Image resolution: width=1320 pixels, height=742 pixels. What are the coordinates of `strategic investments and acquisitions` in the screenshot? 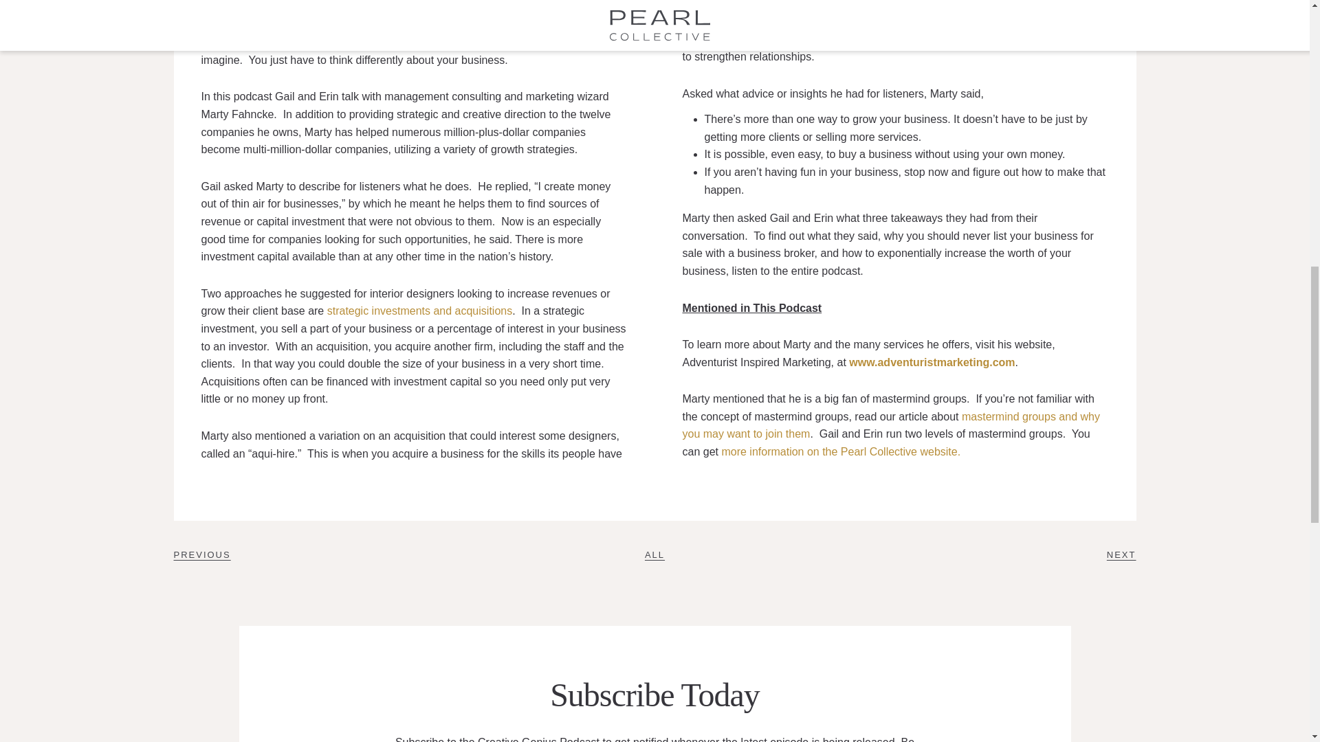 It's located at (419, 311).